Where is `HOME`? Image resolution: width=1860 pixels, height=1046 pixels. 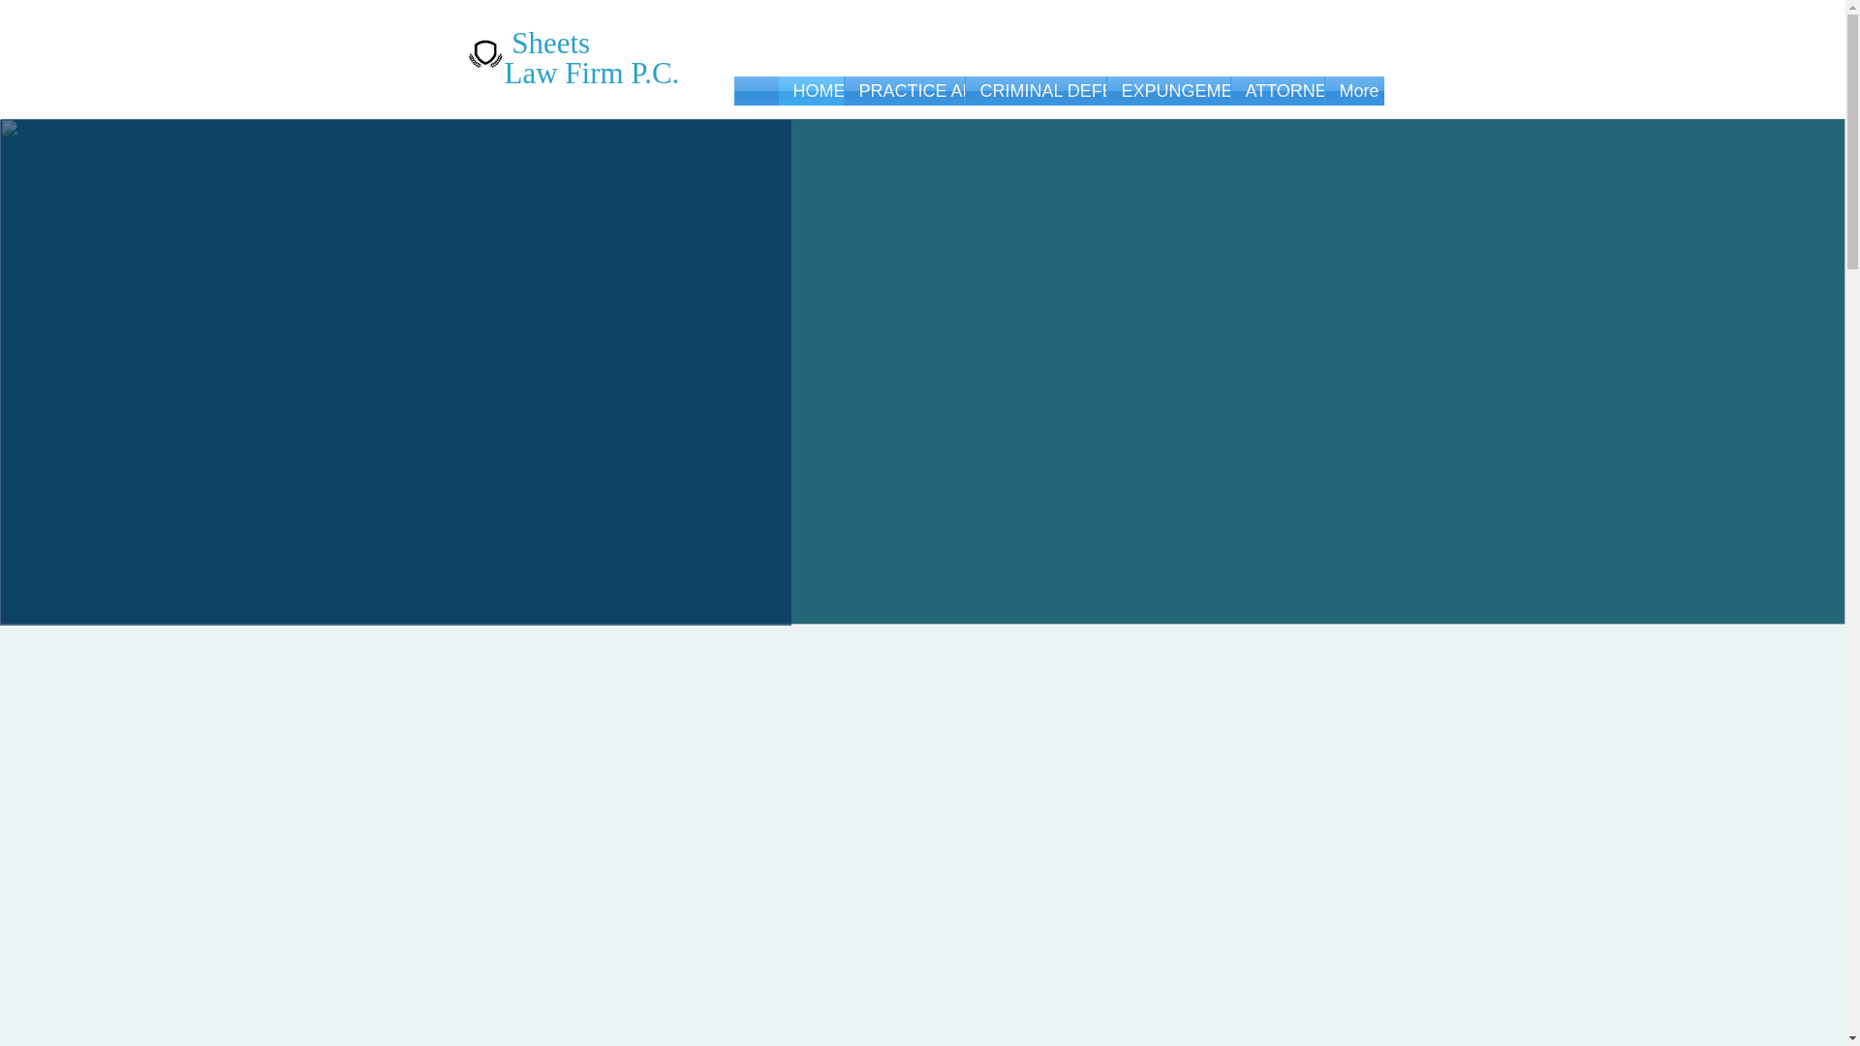
HOME is located at coordinates (812, 91).